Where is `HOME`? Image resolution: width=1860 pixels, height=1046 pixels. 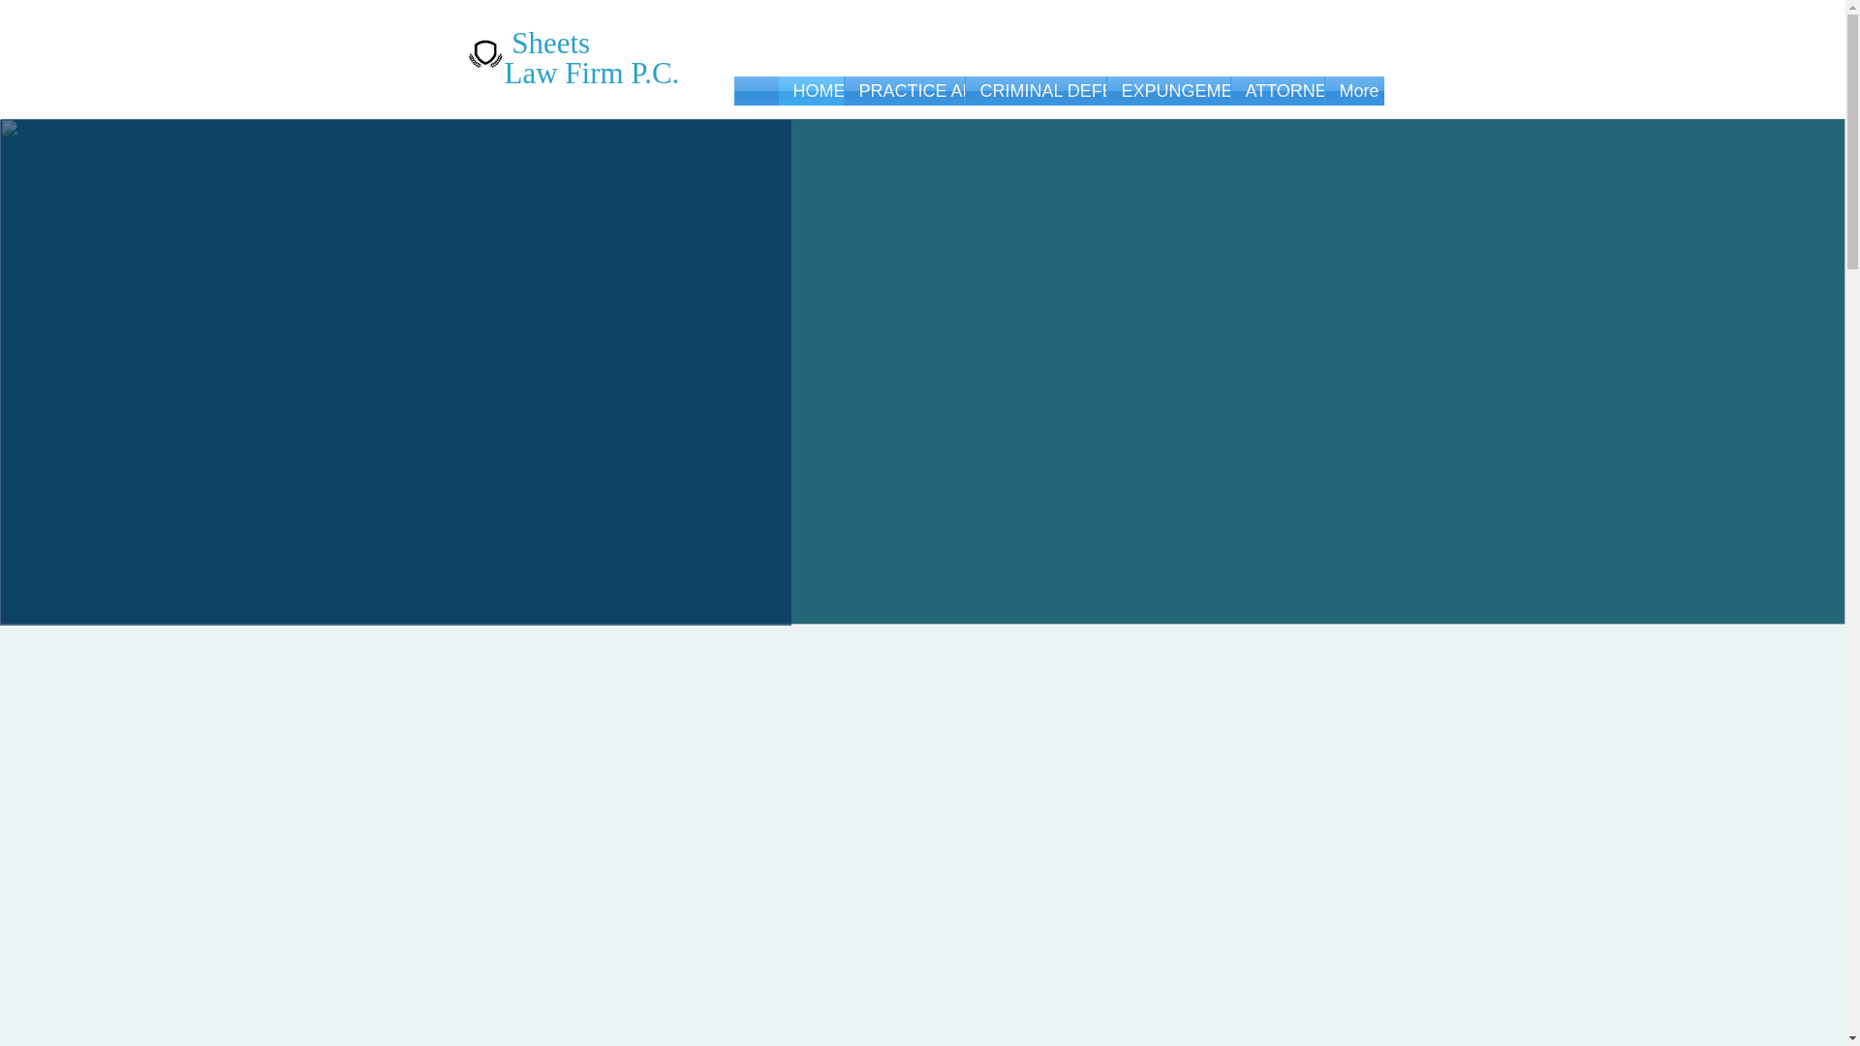
HOME is located at coordinates (812, 91).